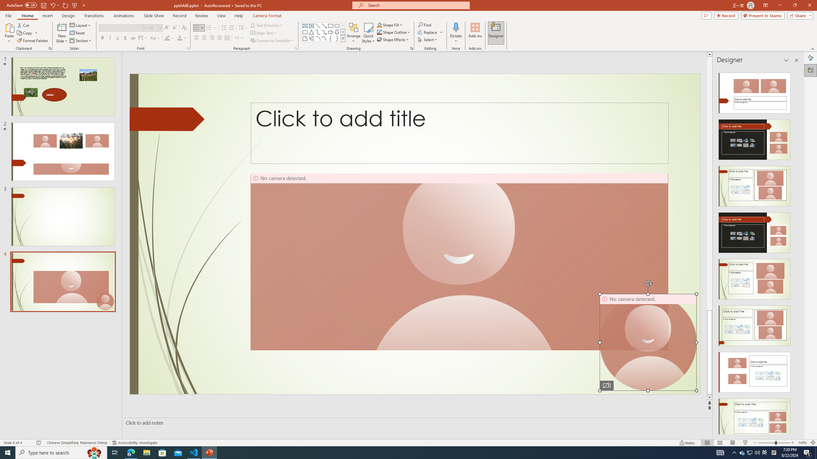 This screenshot has width=817, height=459. Describe the element at coordinates (167, 38) in the screenshot. I see `Text Highlight Color Yellow` at that location.